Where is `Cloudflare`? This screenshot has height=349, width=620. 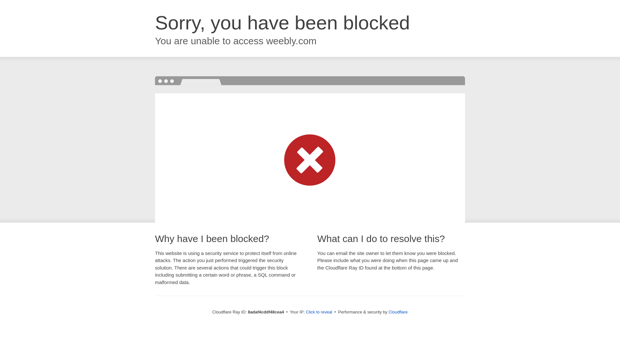 Cloudflare is located at coordinates (398, 312).